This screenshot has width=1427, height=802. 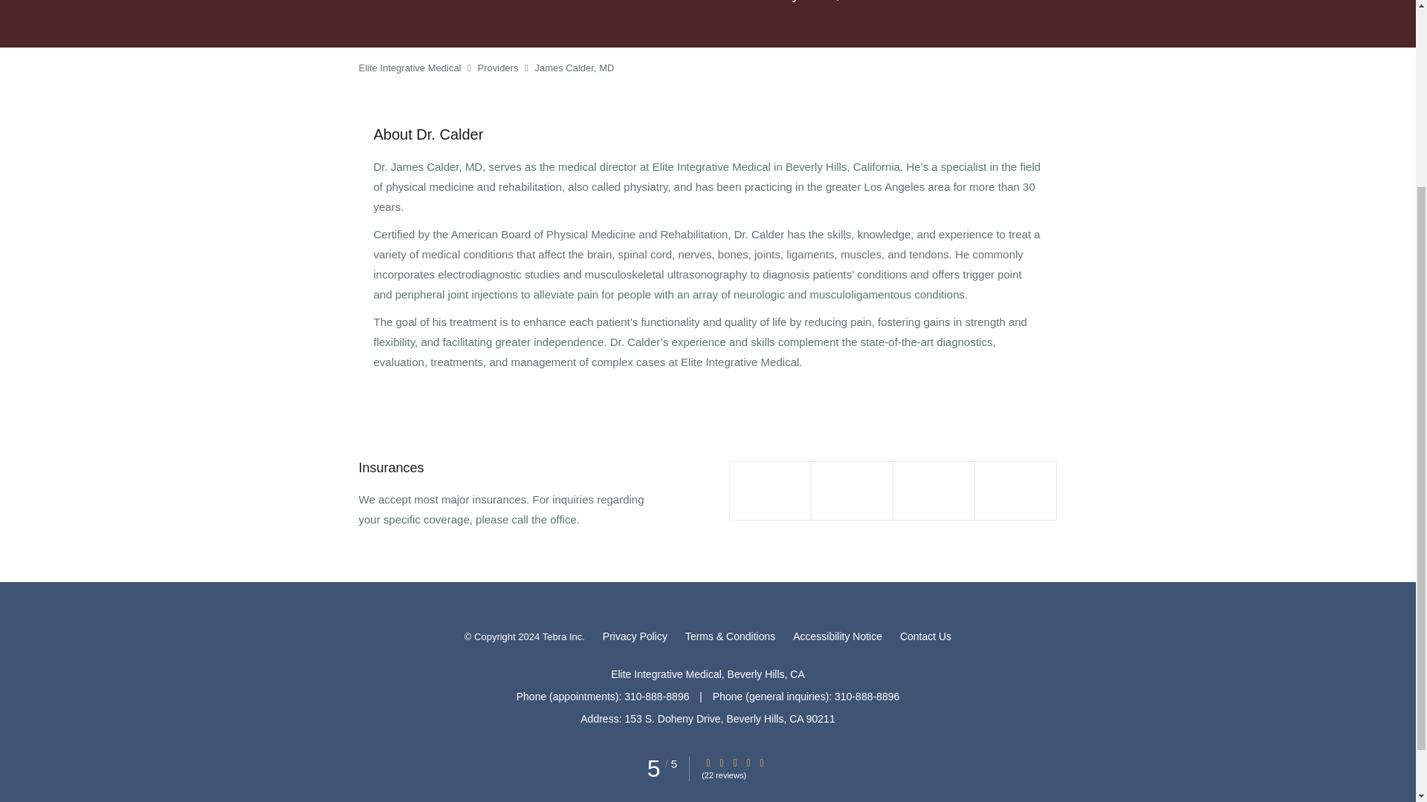 What do you see at coordinates (933, 491) in the screenshot?
I see `Cigna` at bounding box center [933, 491].